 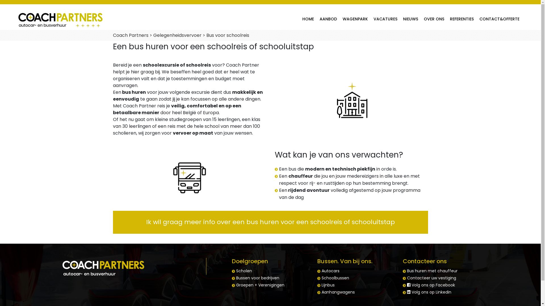 What do you see at coordinates (328, 19) in the screenshot?
I see `AANBOD` at bounding box center [328, 19].